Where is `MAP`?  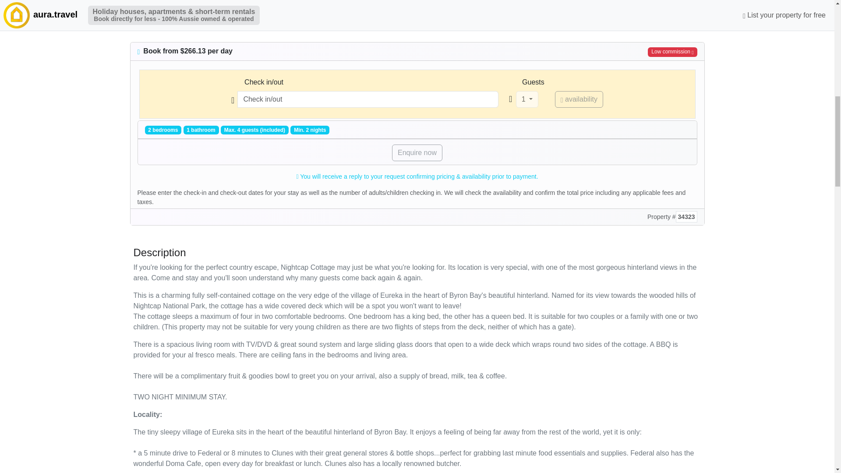
MAP is located at coordinates (235, 19).